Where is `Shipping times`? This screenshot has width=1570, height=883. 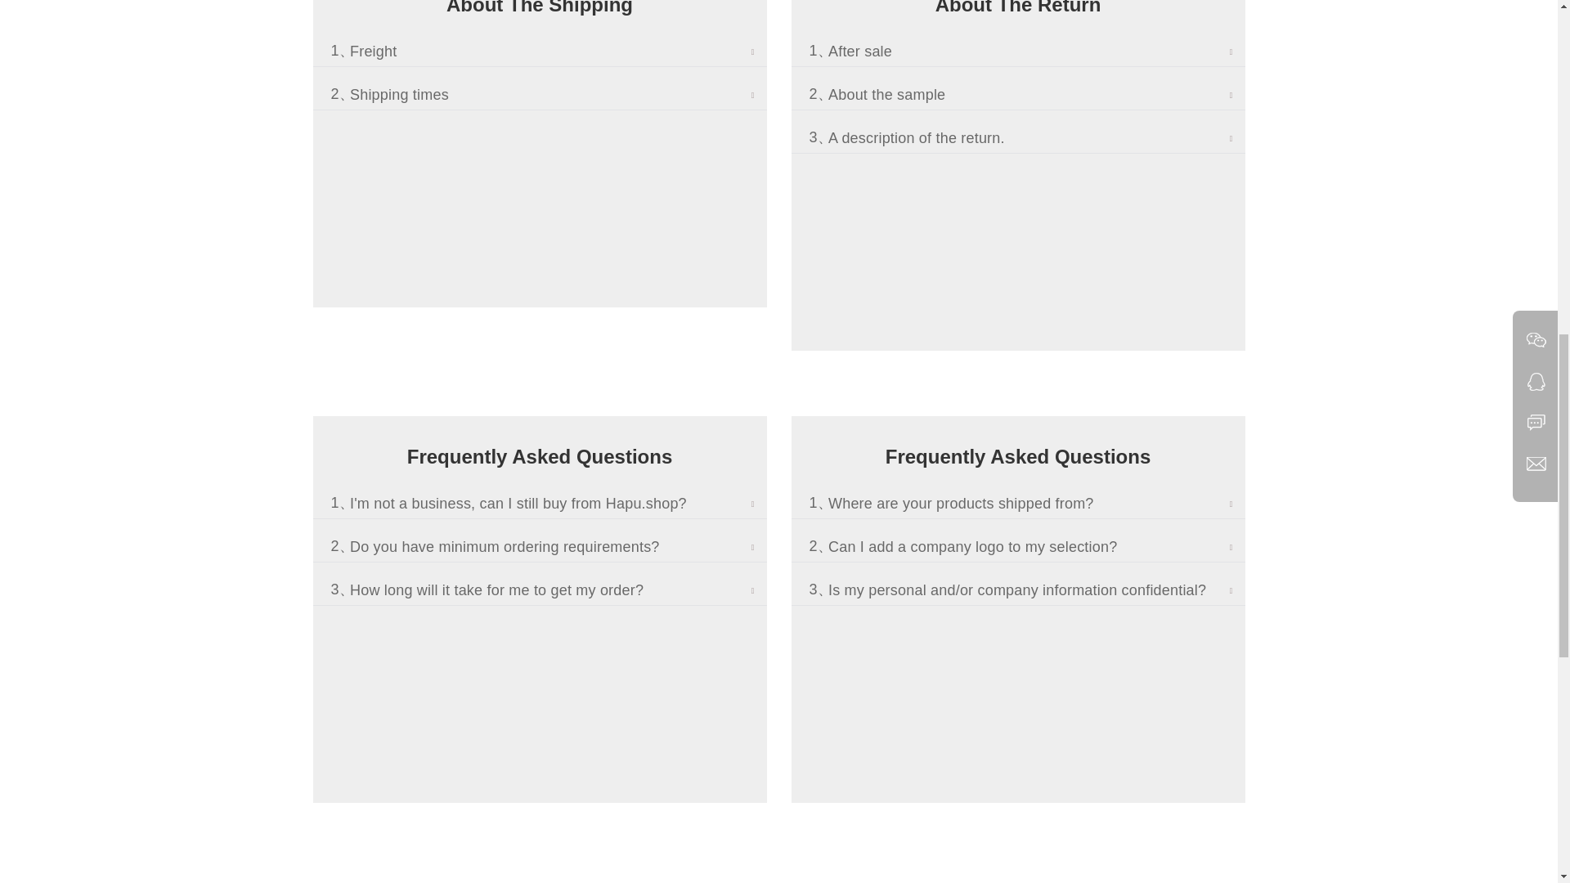
Shipping times is located at coordinates (558, 95).